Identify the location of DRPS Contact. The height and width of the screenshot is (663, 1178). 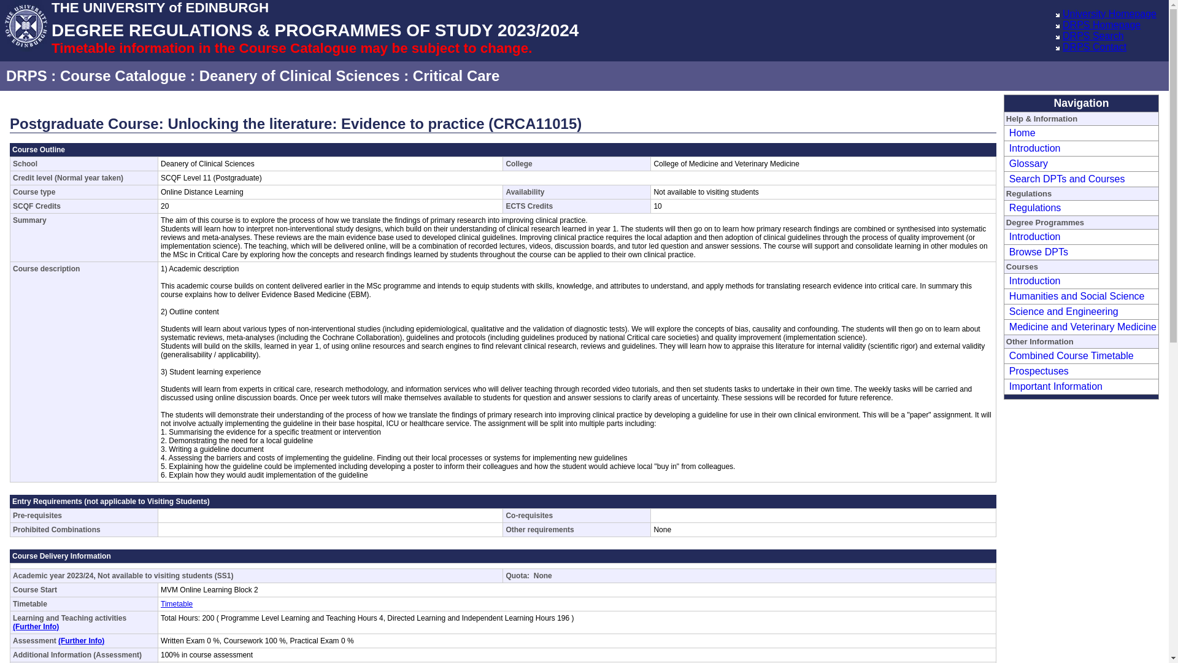
(1094, 47).